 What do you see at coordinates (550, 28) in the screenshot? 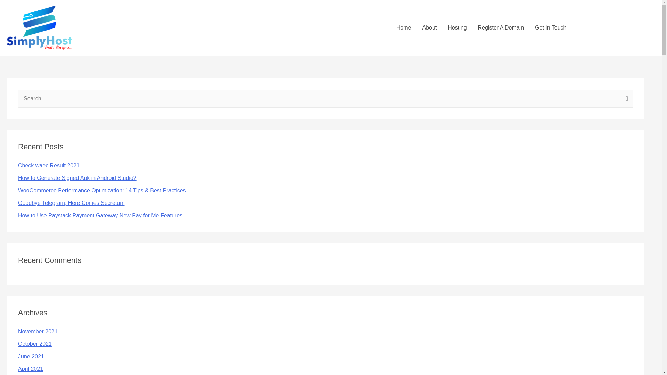
I see `Get In Touch` at bounding box center [550, 28].